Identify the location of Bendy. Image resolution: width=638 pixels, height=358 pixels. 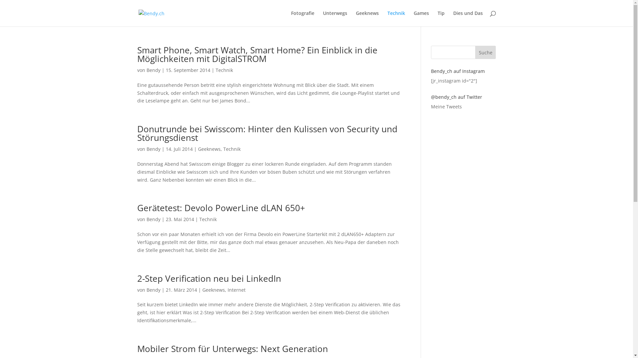
(153, 219).